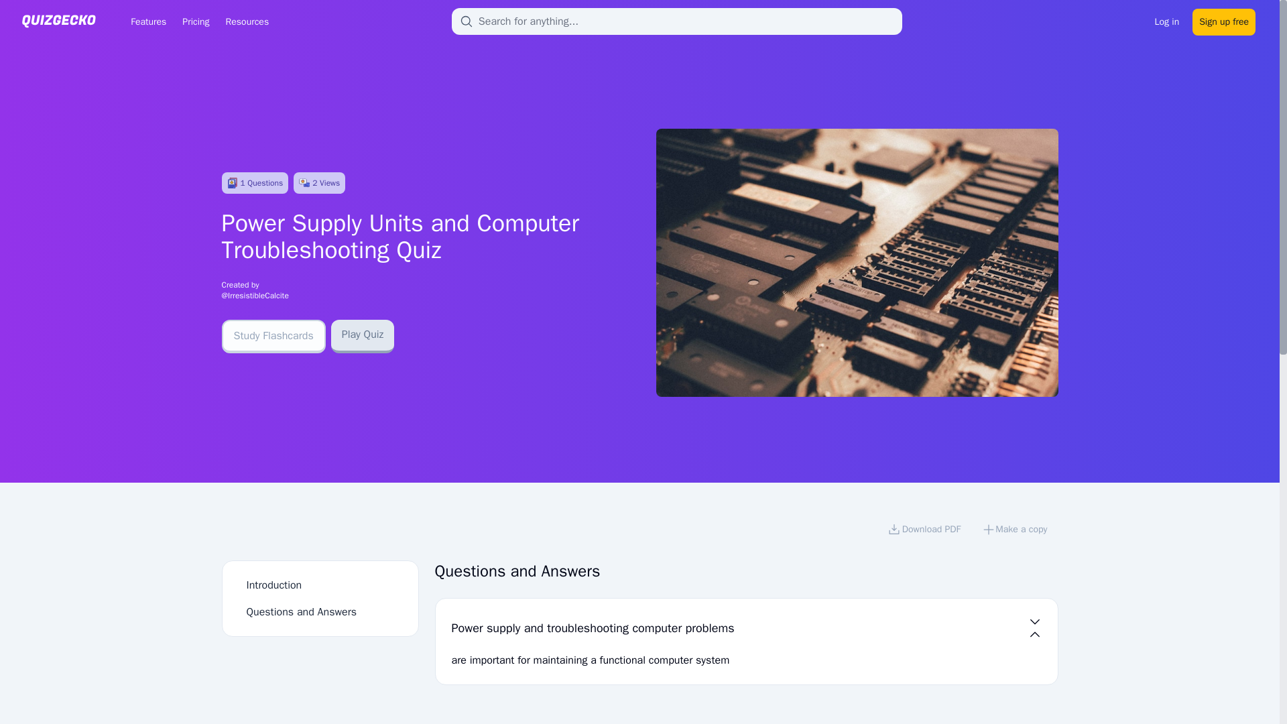 The image size is (1287, 724). What do you see at coordinates (1167, 20) in the screenshot?
I see `Log in` at bounding box center [1167, 20].